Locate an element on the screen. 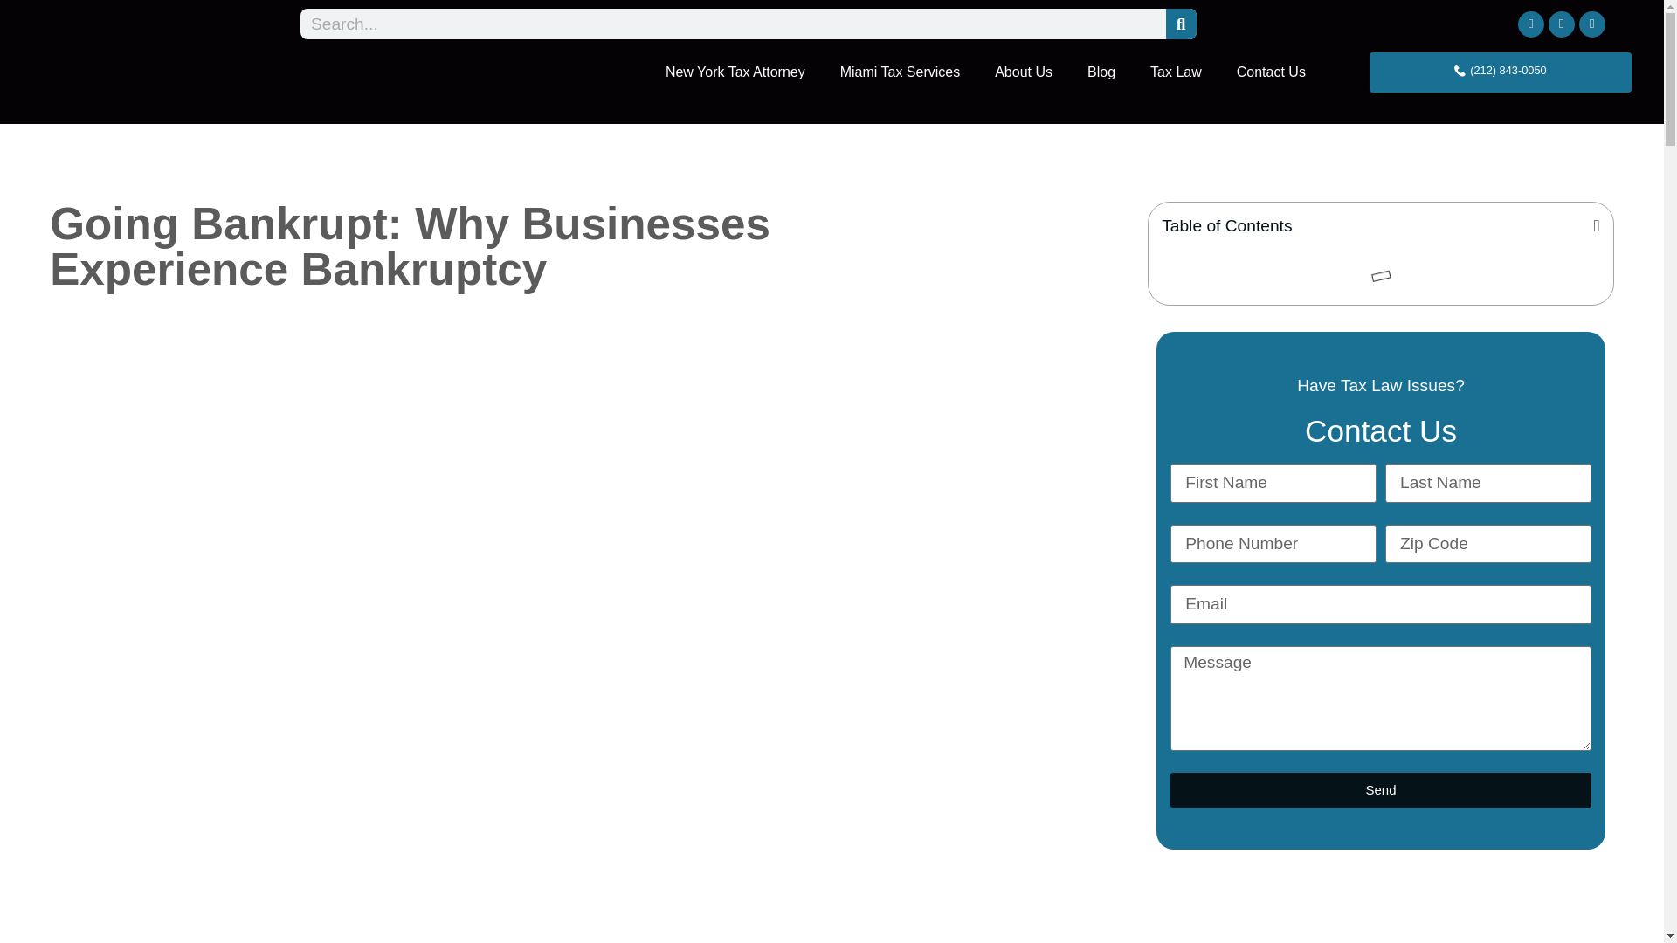  New York Tax Attorney is located at coordinates (735, 72).